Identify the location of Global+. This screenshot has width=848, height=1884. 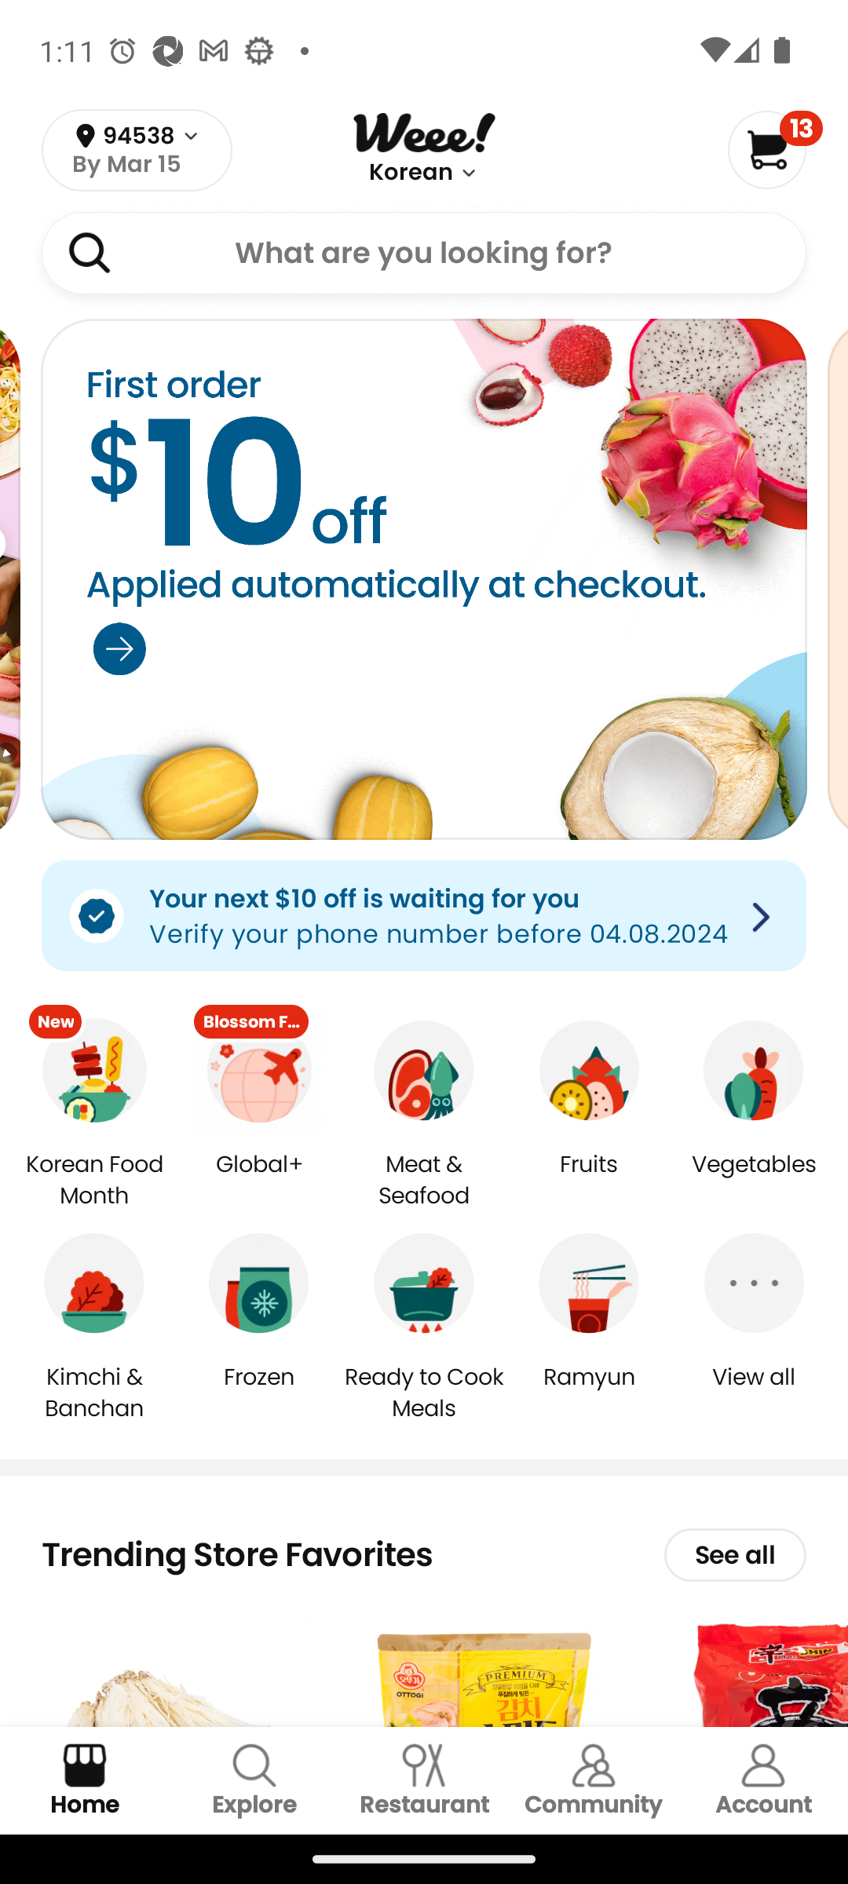
(259, 1181).